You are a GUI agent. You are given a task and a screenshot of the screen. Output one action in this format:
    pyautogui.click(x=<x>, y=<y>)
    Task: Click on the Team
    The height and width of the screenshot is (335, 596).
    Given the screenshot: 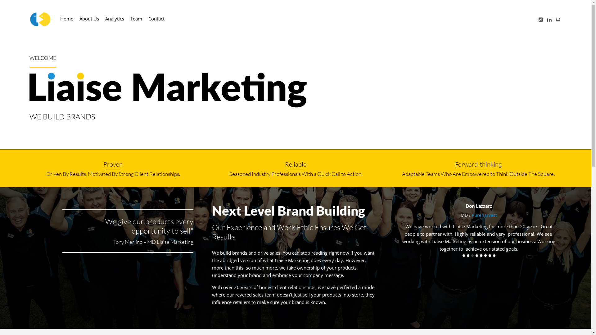 What is the action you would take?
    pyautogui.click(x=136, y=19)
    